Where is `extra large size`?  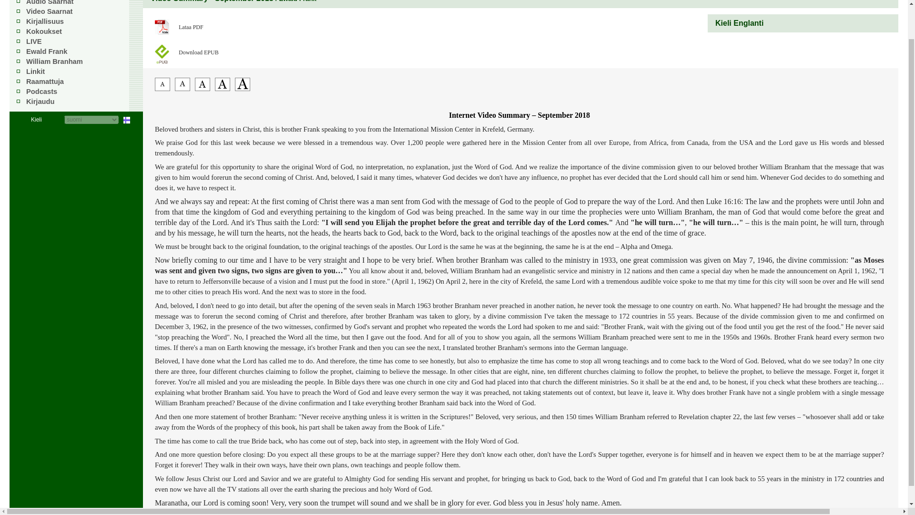
extra large size is located at coordinates (242, 89).